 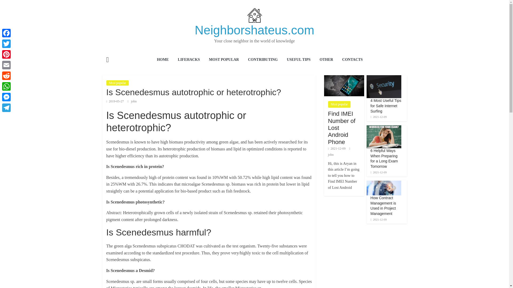 What do you see at coordinates (344, 78) in the screenshot?
I see `Find IMEI Number of Lost Android Phone` at bounding box center [344, 78].